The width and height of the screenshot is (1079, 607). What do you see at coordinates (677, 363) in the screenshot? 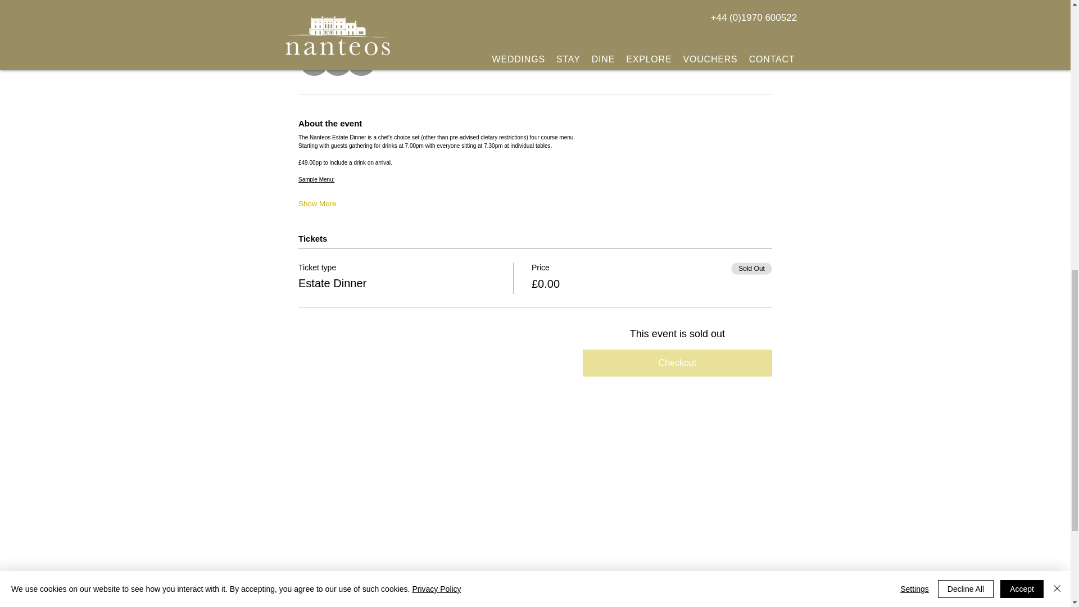
I see `Checkout` at bounding box center [677, 363].